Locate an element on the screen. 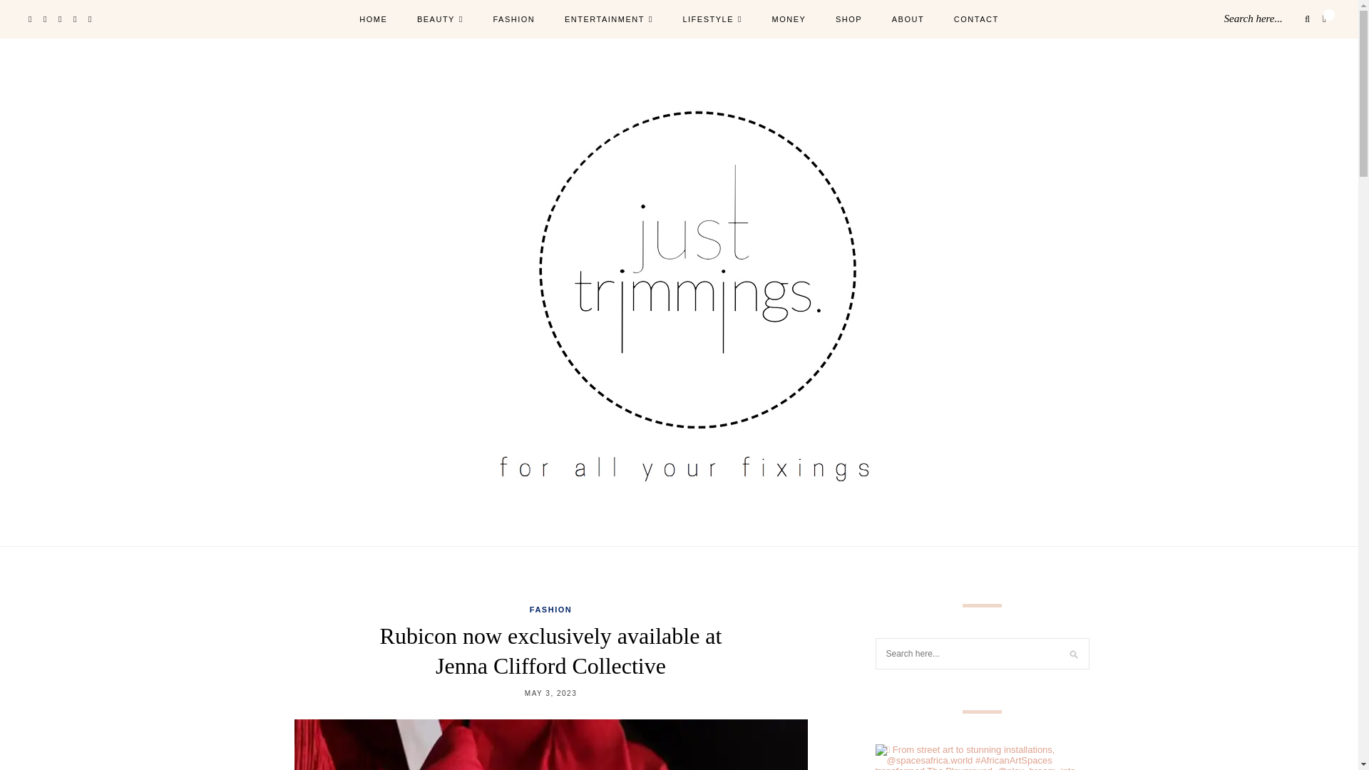 This screenshot has width=1369, height=770. ENTERTAINMENT is located at coordinates (608, 20).